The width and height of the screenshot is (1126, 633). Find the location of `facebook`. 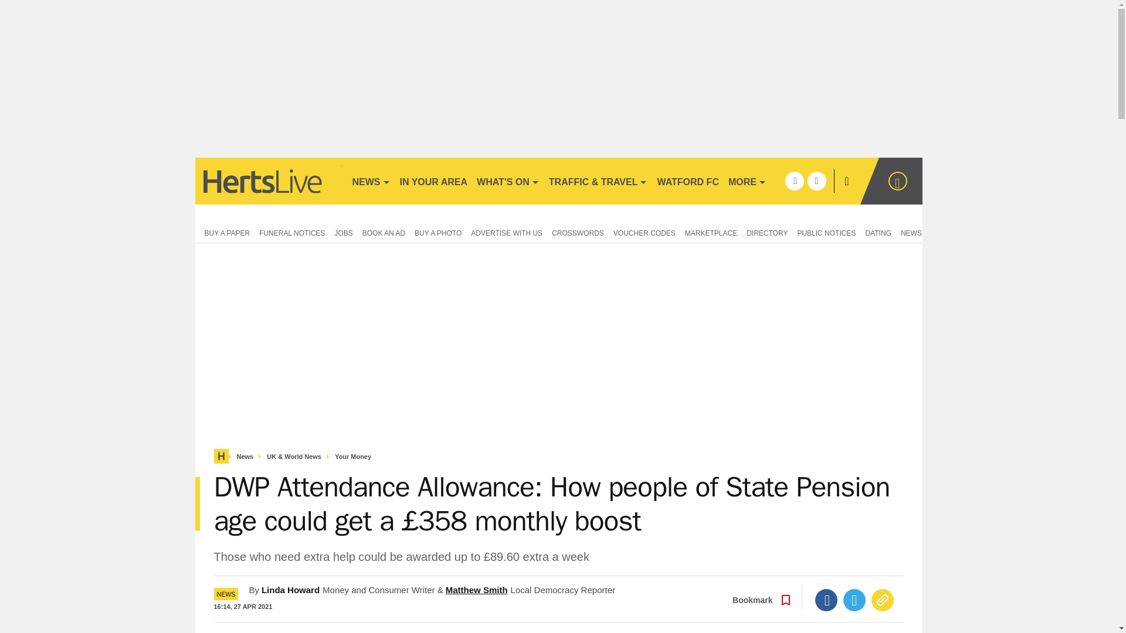

facebook is located at coordinates (794, 181).